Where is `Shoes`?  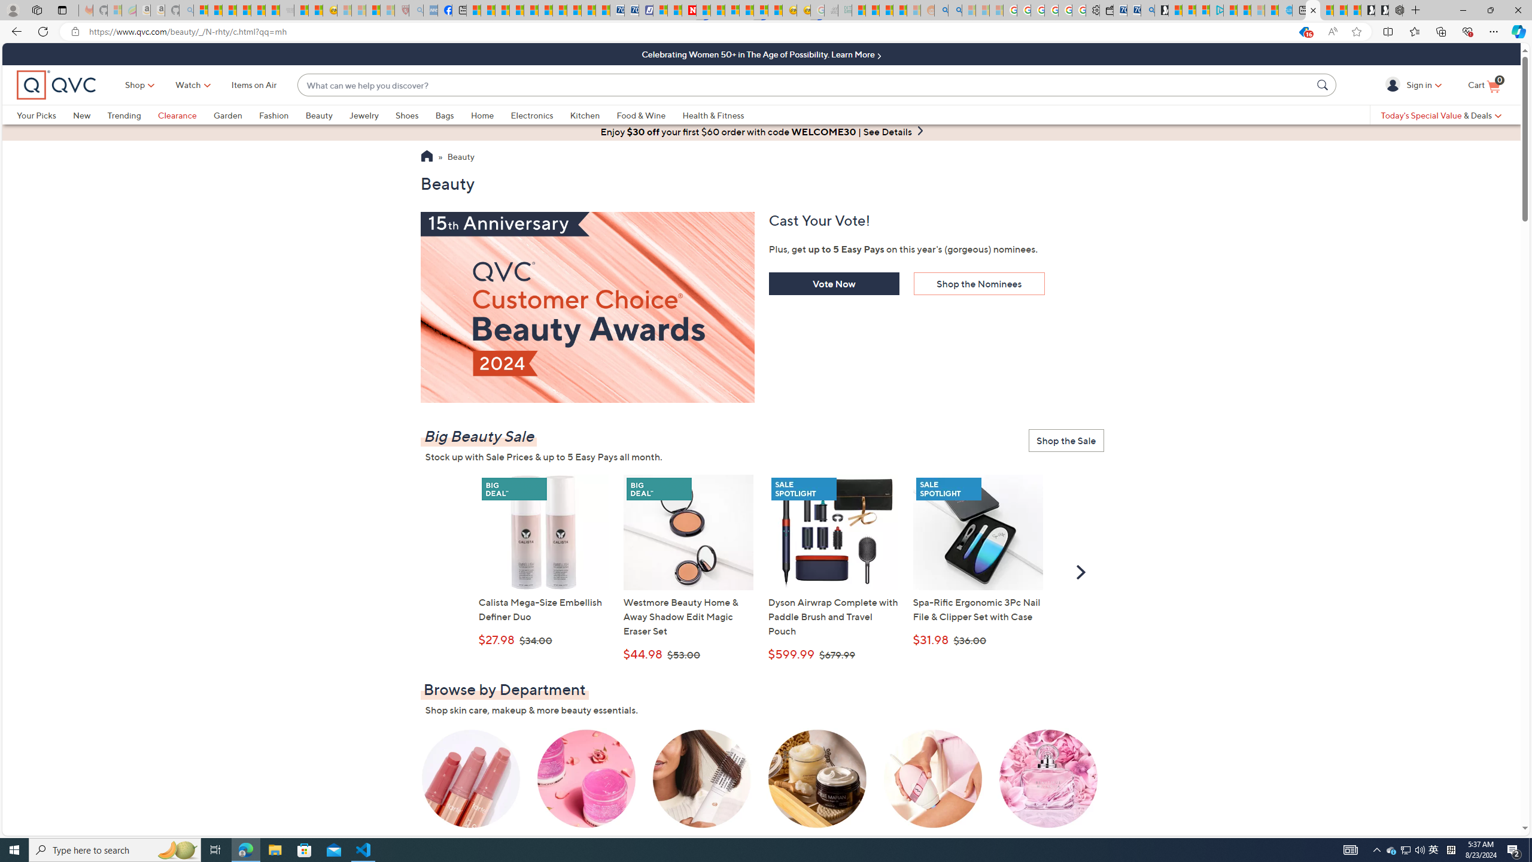
Shoes is located at coordinates (406, 115).